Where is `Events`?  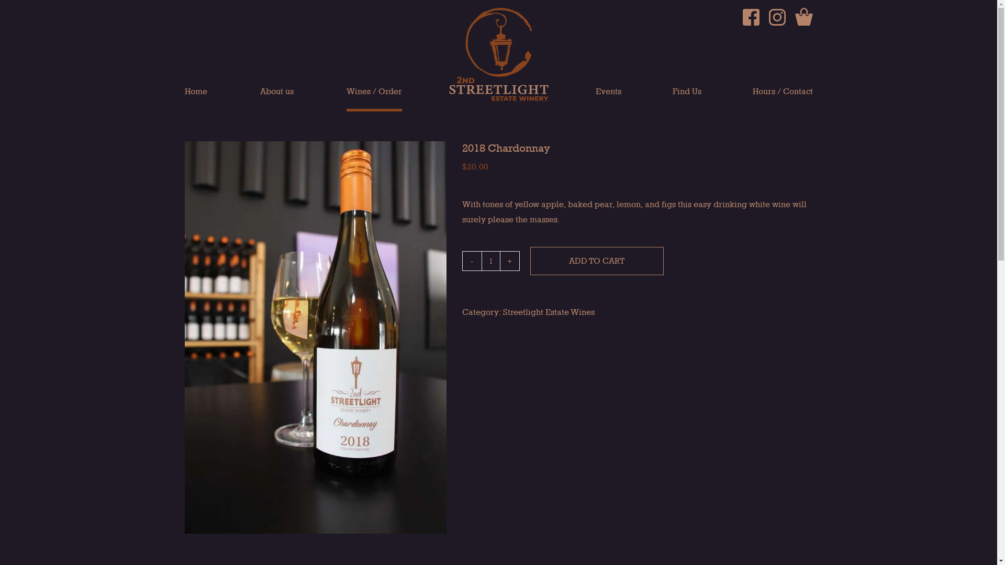 Events is located at coordinates (608, 99).